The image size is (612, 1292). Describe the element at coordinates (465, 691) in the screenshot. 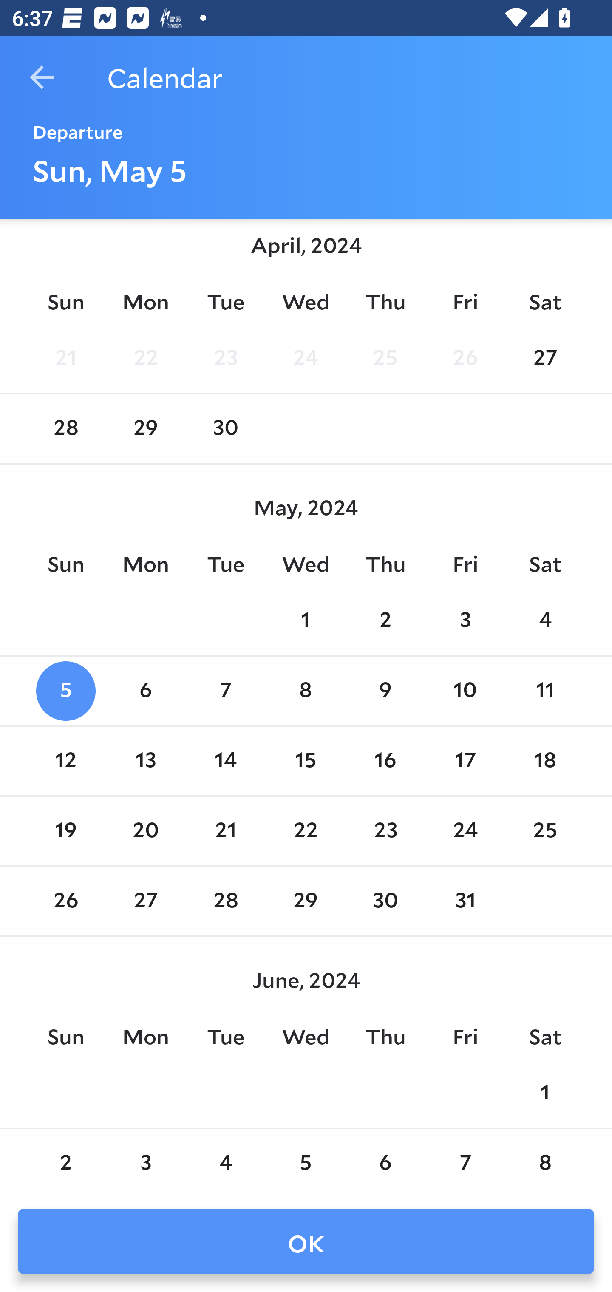

I see `10` at that location.